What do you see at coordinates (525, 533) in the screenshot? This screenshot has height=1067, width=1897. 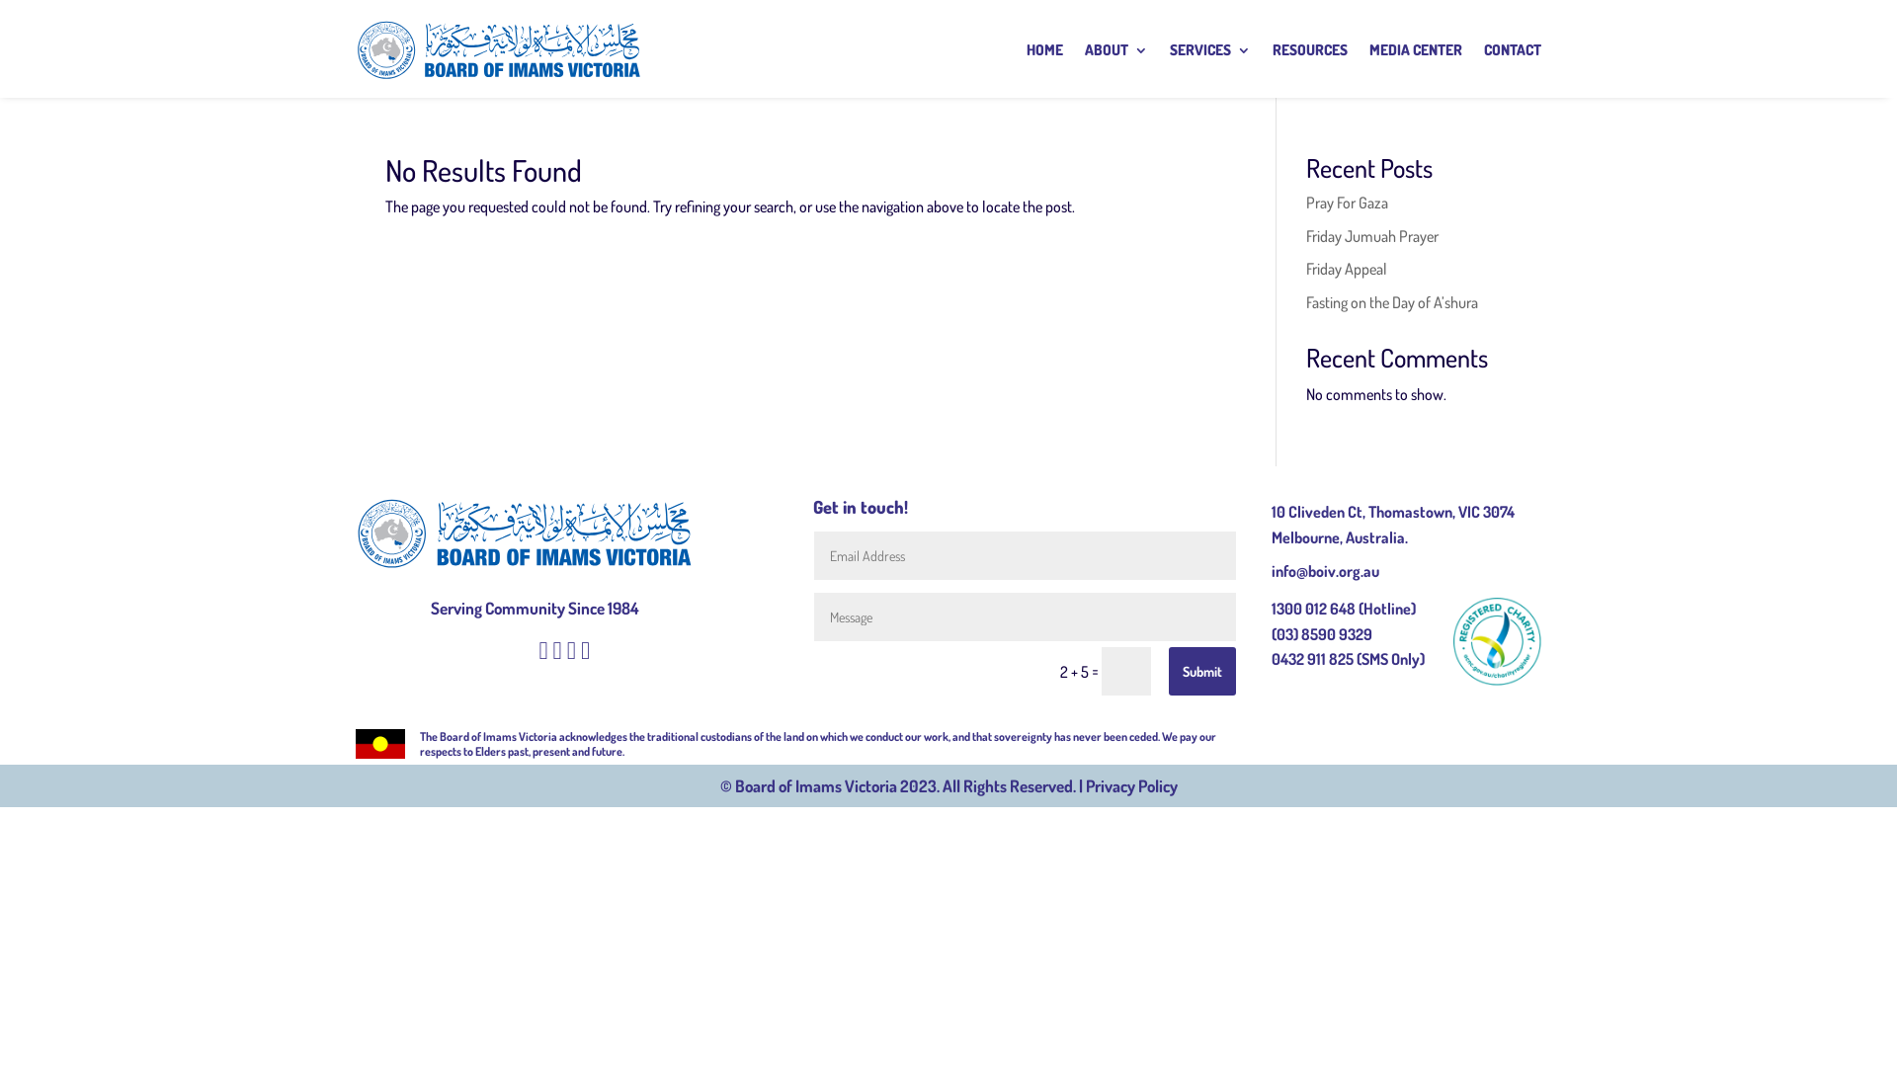 I see `BOARD-OF-IMAMS-VIC-SIGNBOARD-18Apr2016-2` at bounding box center [525, 533].